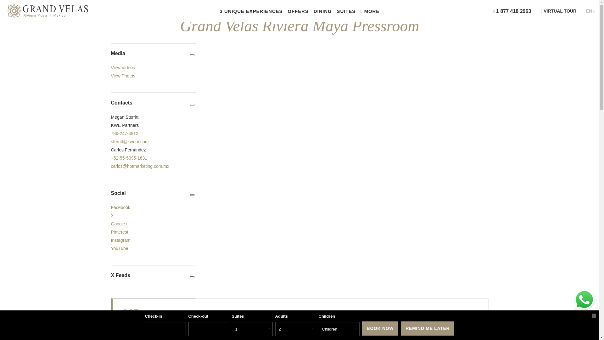 This screenshot has height=340, width=604. What do you see at coordinates (119, 248) in the screenshot?
I see `YouTube` at bounding box center [119, 248].